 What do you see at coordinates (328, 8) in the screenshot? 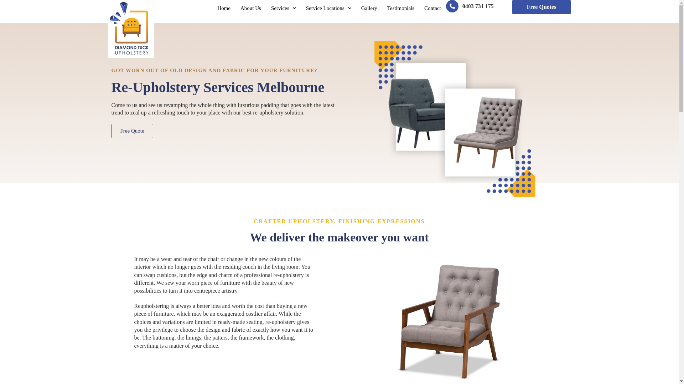
I see `Service Locations` at bounding box center [328, 8].